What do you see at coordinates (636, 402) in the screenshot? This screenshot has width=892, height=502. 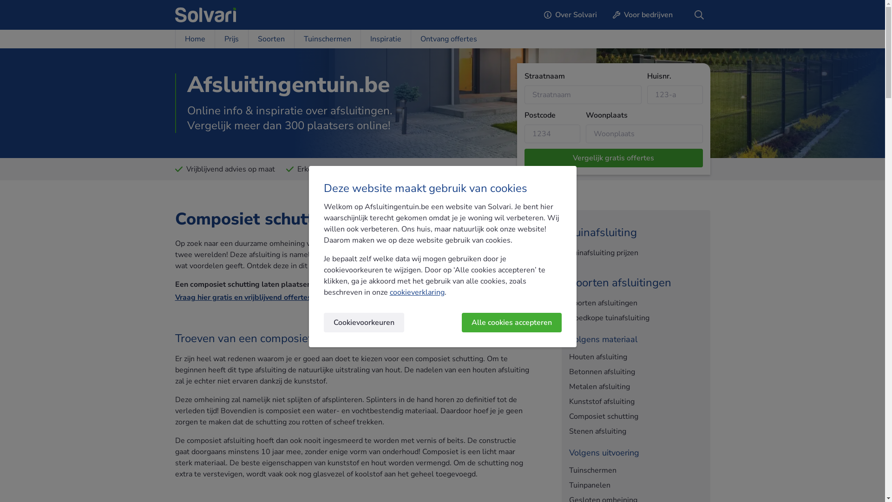 I see `Kunststof afsluiting` at bounding box center [636, 402].